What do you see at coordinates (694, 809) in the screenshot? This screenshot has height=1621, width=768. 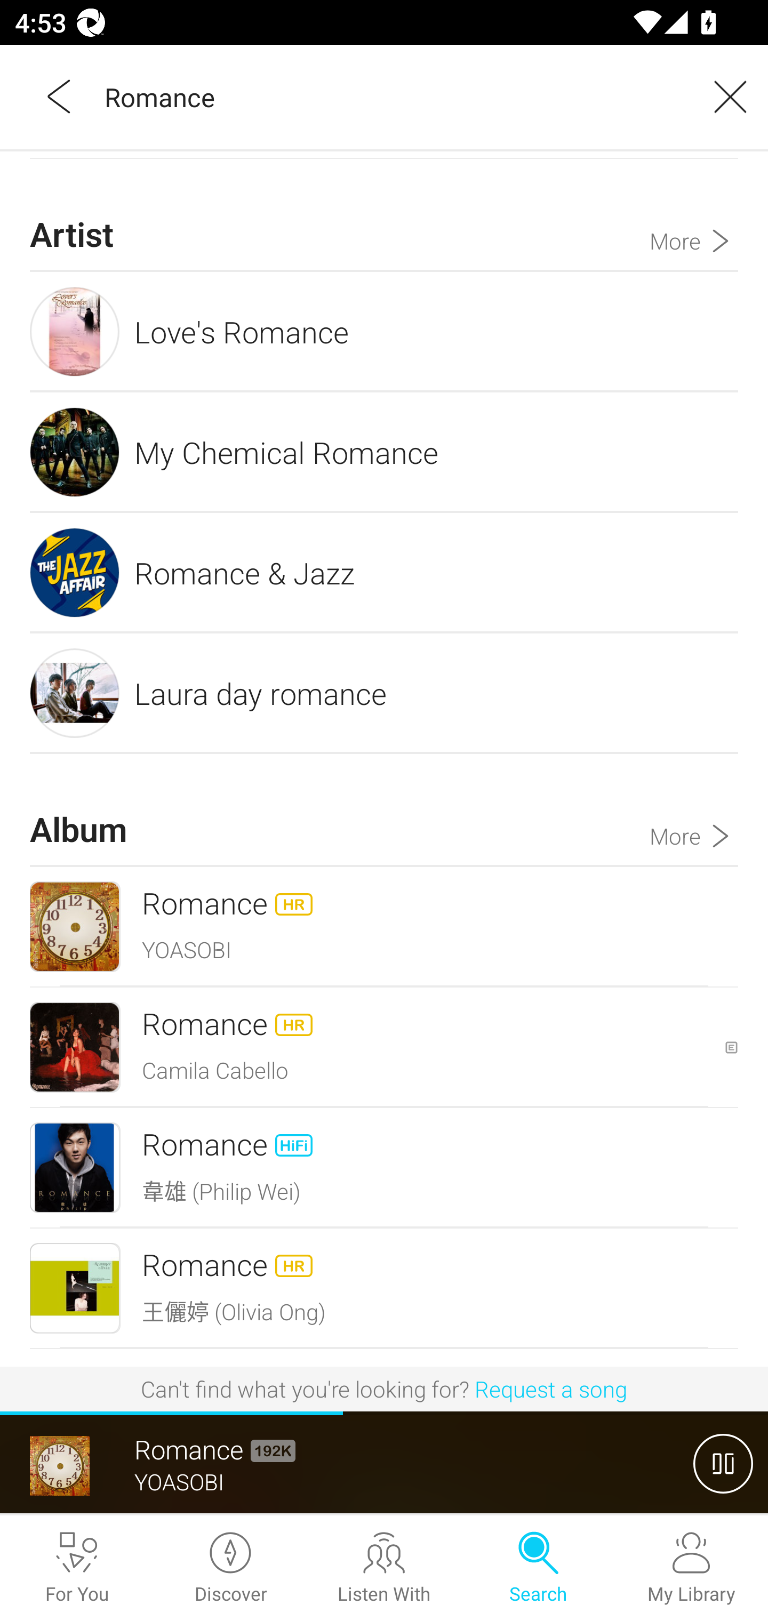 I see `More Album More` at bounding box center [694, 809].